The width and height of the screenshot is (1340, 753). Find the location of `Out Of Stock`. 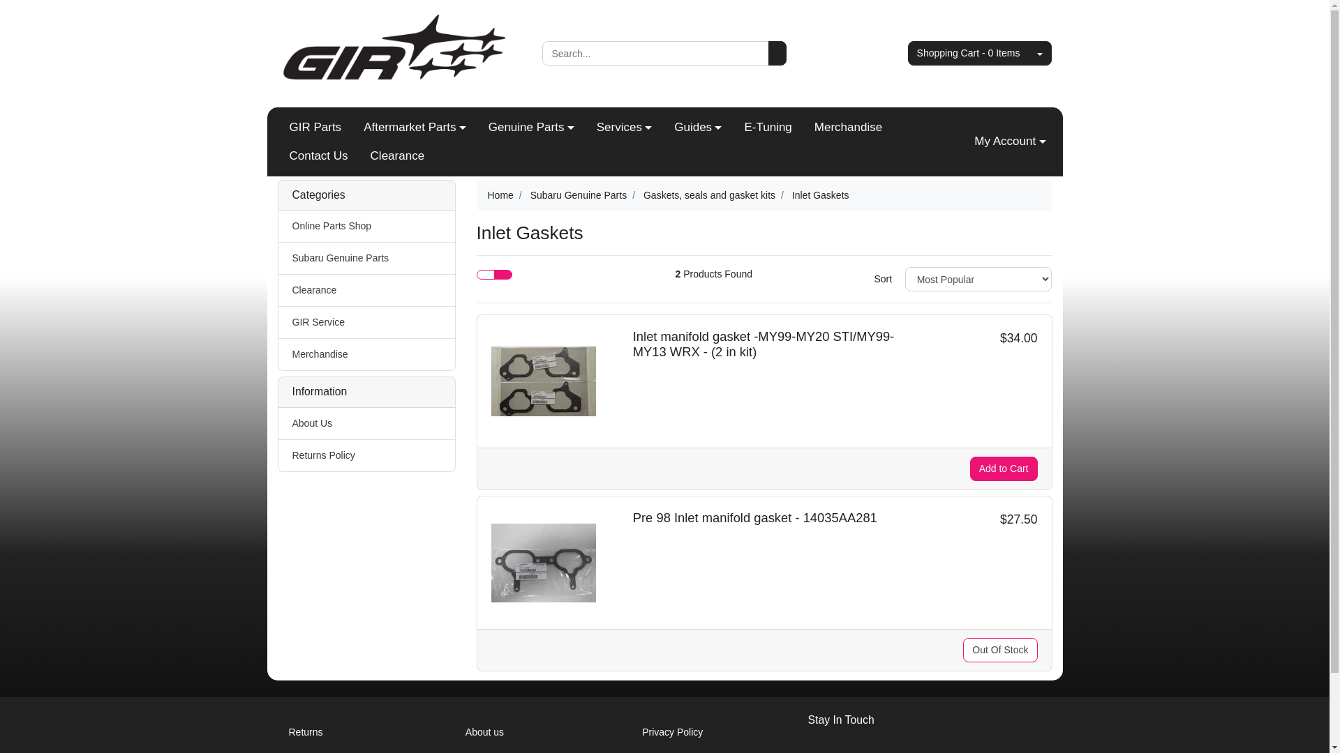

Out Of Stock is located at coordinates (1000, 650).